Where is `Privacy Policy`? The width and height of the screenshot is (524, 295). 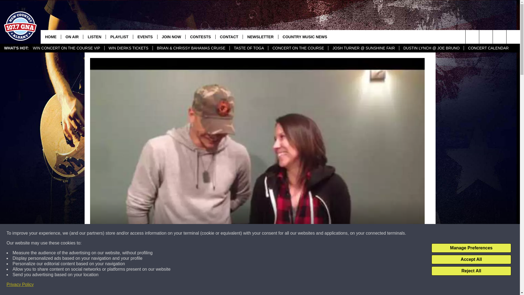 Privacy Policy is located at coordinates (20, 285).